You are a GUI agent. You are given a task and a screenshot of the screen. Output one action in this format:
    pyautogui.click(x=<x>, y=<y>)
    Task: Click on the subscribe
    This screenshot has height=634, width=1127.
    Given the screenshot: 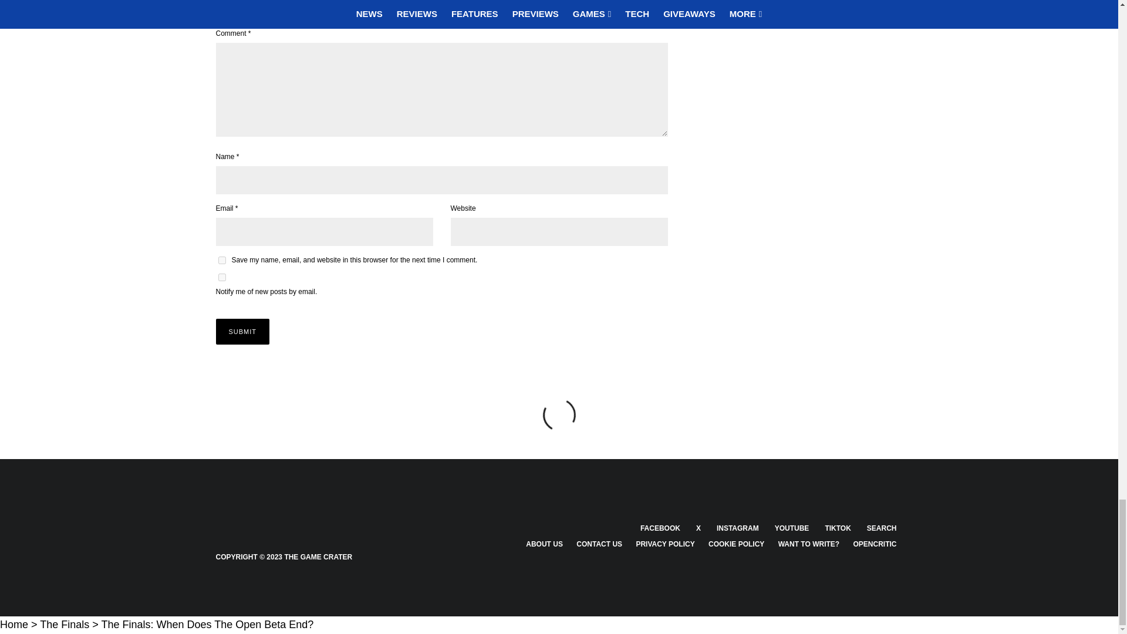 What is the action you would take?
    pyautogui.click(x=222, y=277)
    